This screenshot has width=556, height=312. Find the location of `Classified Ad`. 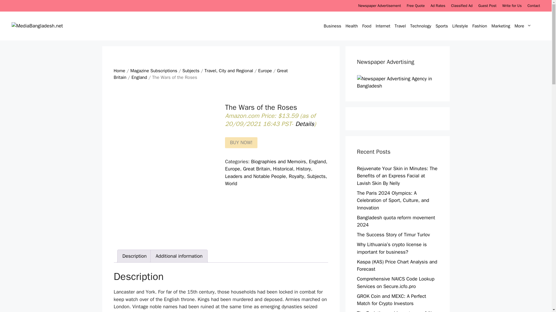

Classified Ad is located at coordinates (462, 5).